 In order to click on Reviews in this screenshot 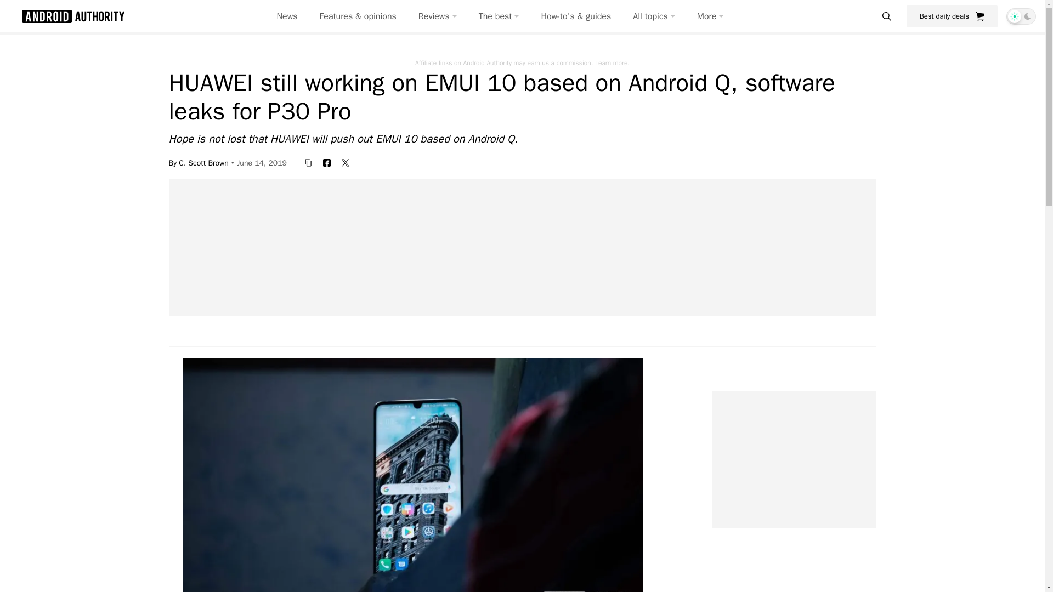, I will do `click(438, 16)`.